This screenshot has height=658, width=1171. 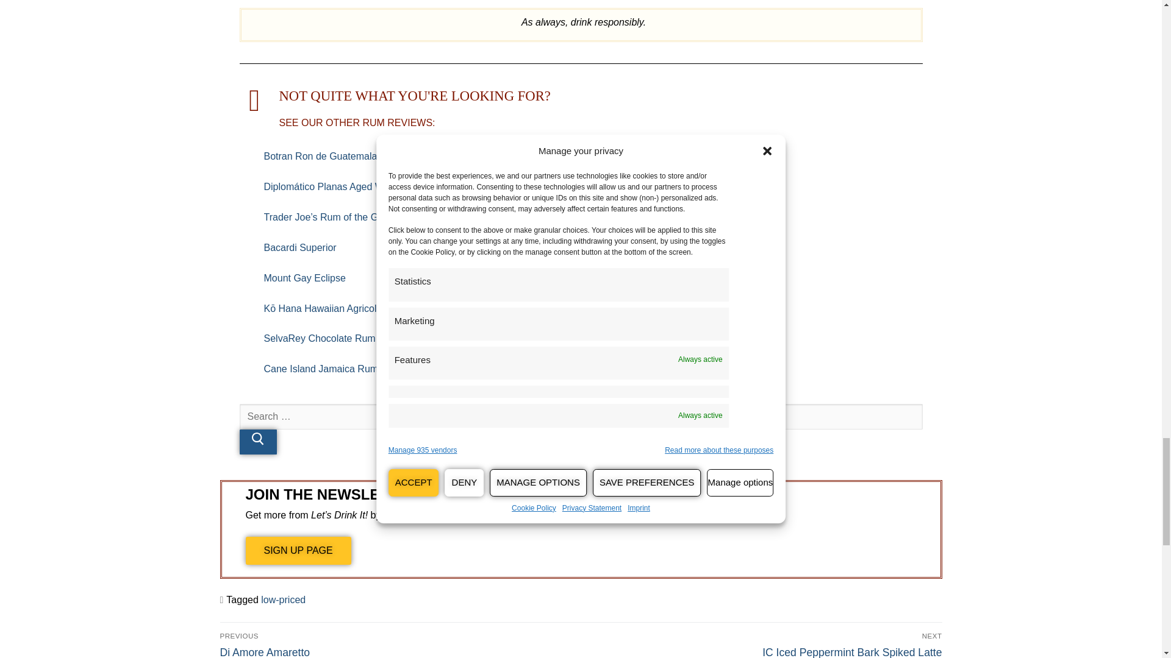 I want to click on Search for:, so click(x=581, y=417).